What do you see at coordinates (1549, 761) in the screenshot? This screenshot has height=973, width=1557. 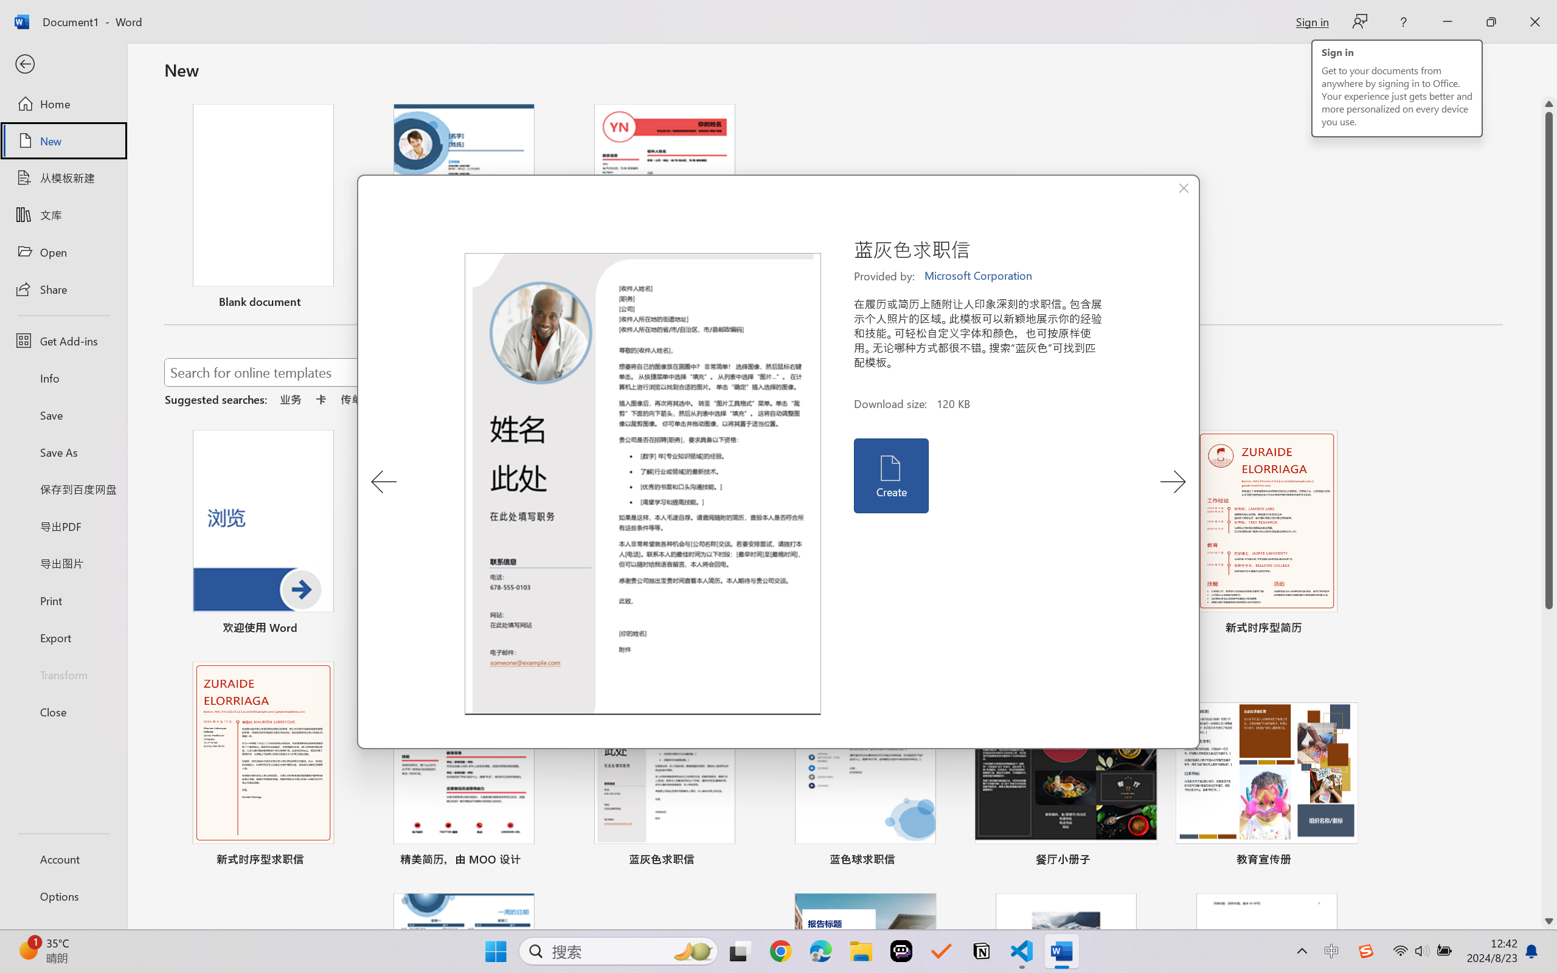 I see `Page down` at bounding box center [1549, 761].